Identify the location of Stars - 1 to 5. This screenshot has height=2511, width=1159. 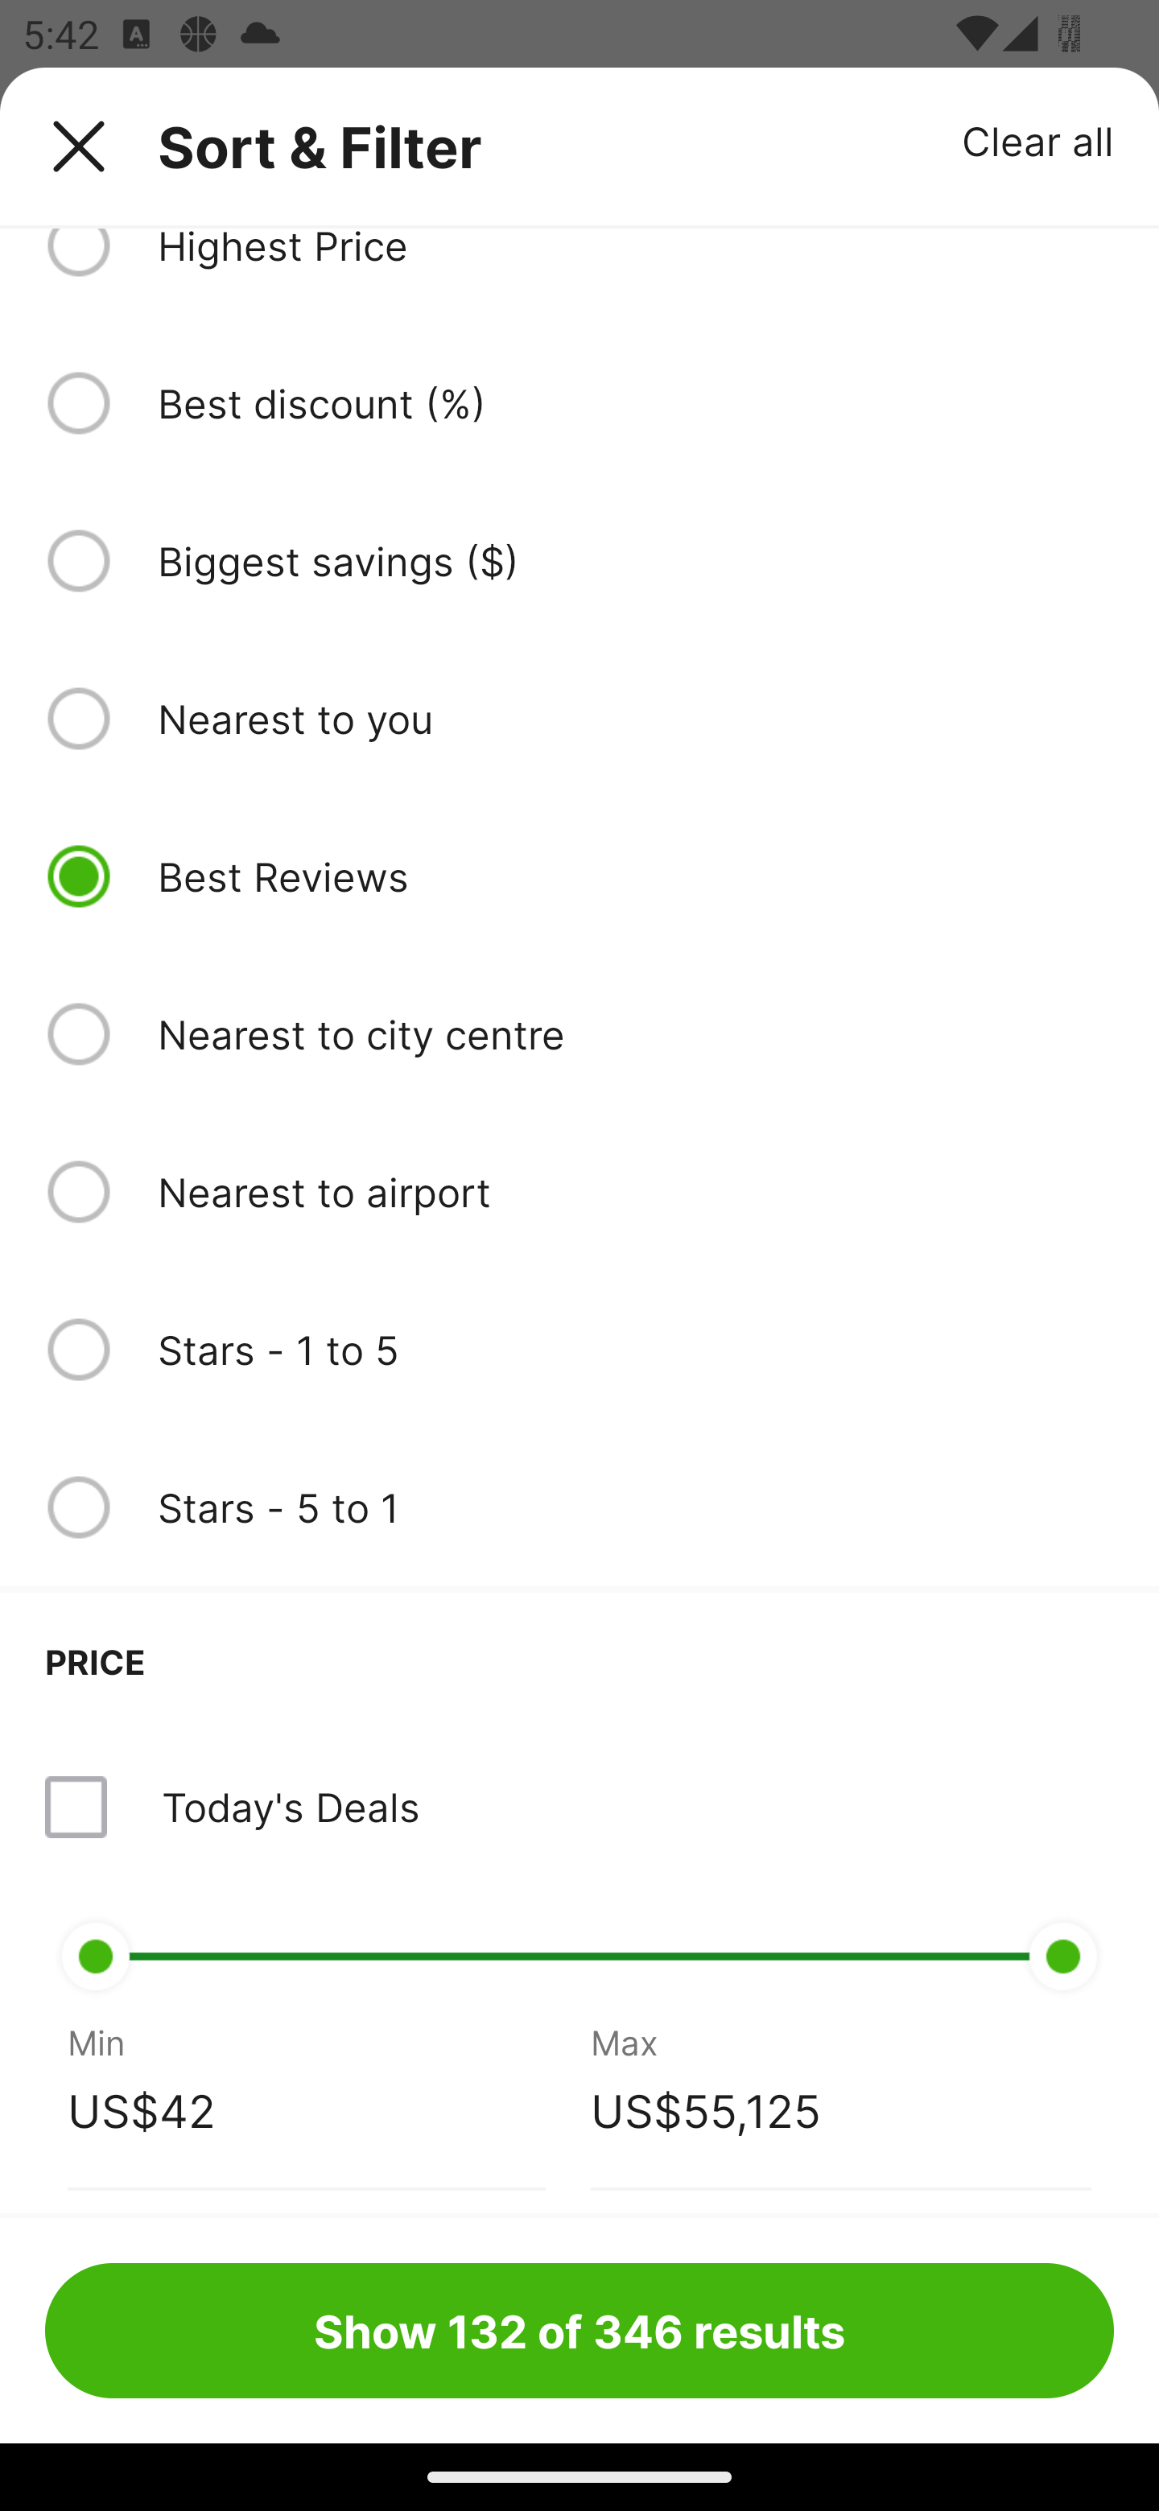
(635, 1349).